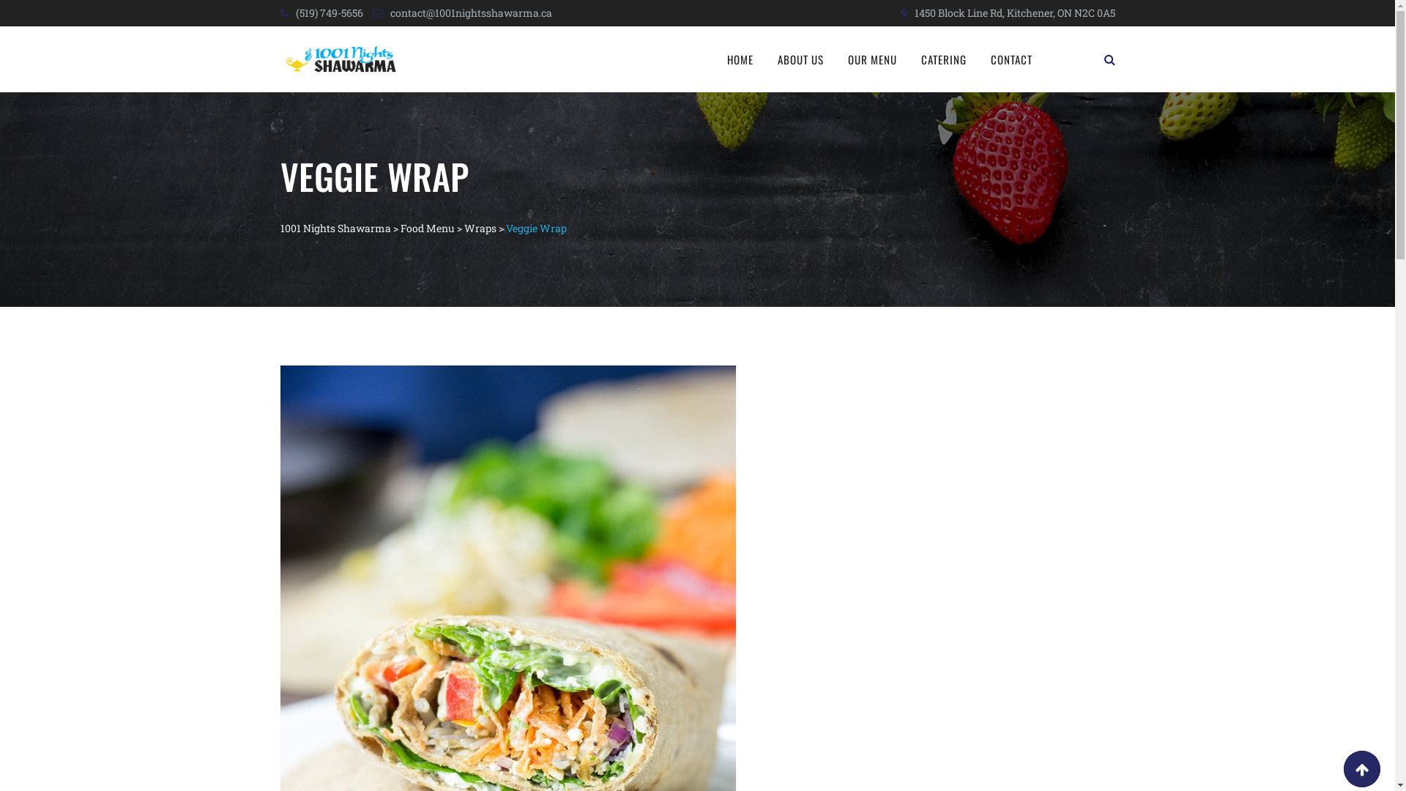 Image resolution: width=1406 pixels, height=791 pixels. Describe the element at coordinates (427, 229) in the screenshot. I see `Food Menu` at that location.